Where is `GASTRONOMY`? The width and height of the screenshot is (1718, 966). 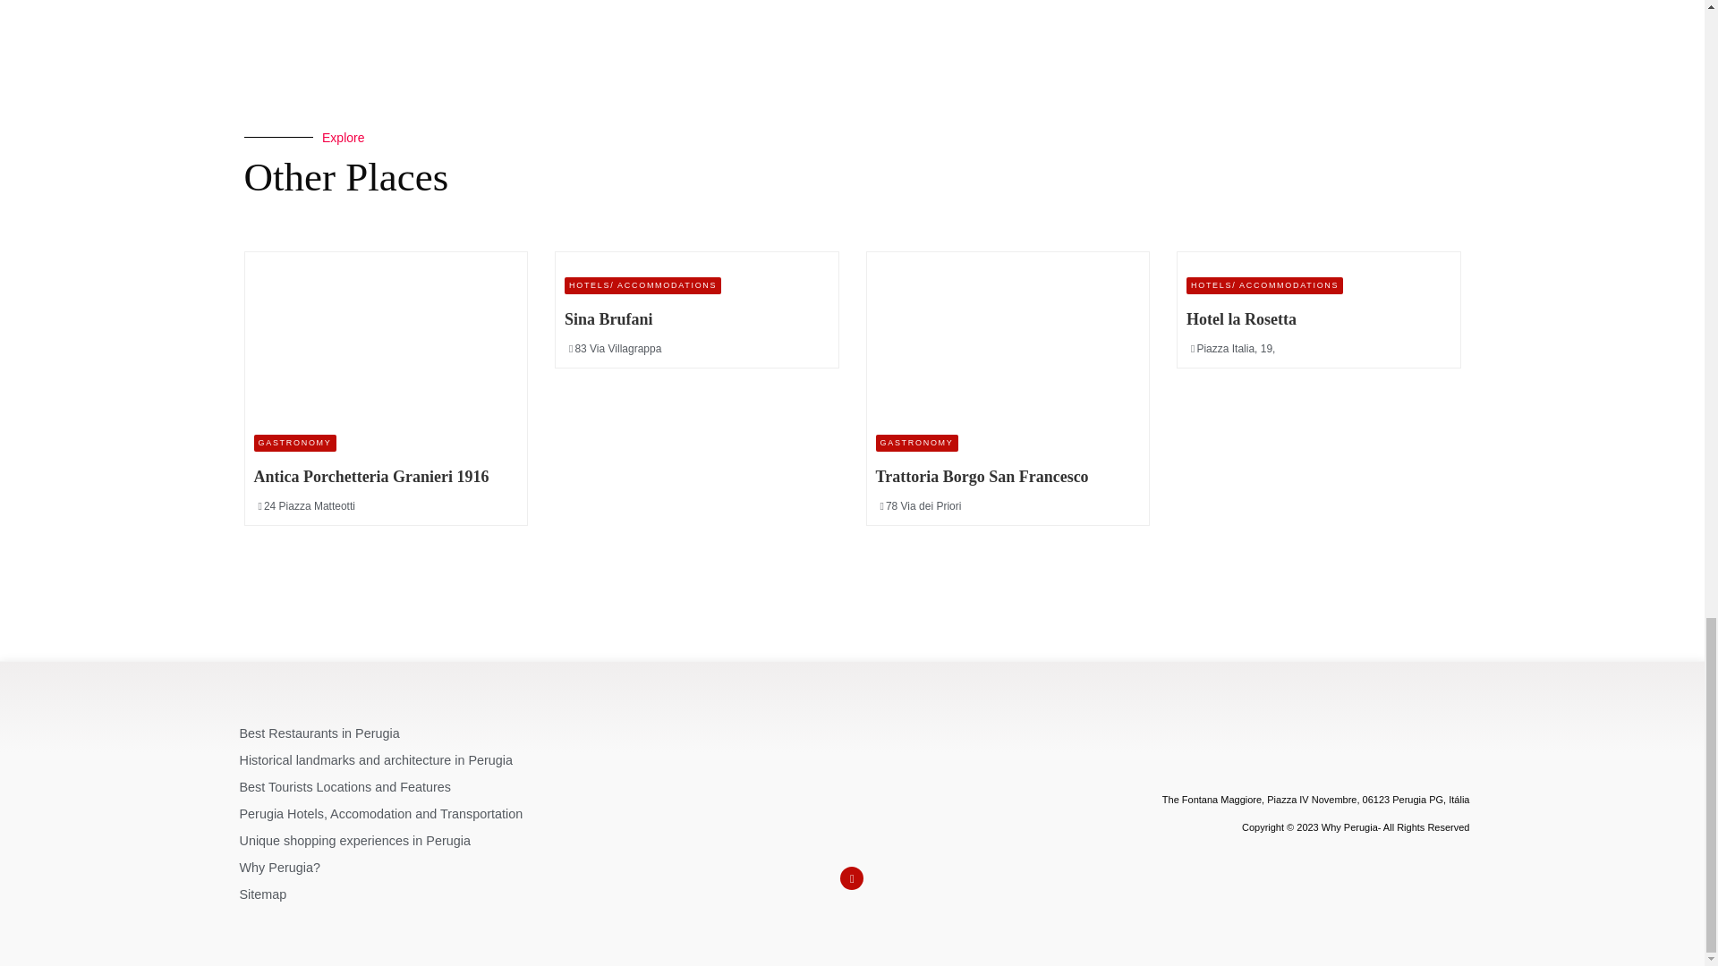 GASTRONOMY is located at coordinates (915, 444).